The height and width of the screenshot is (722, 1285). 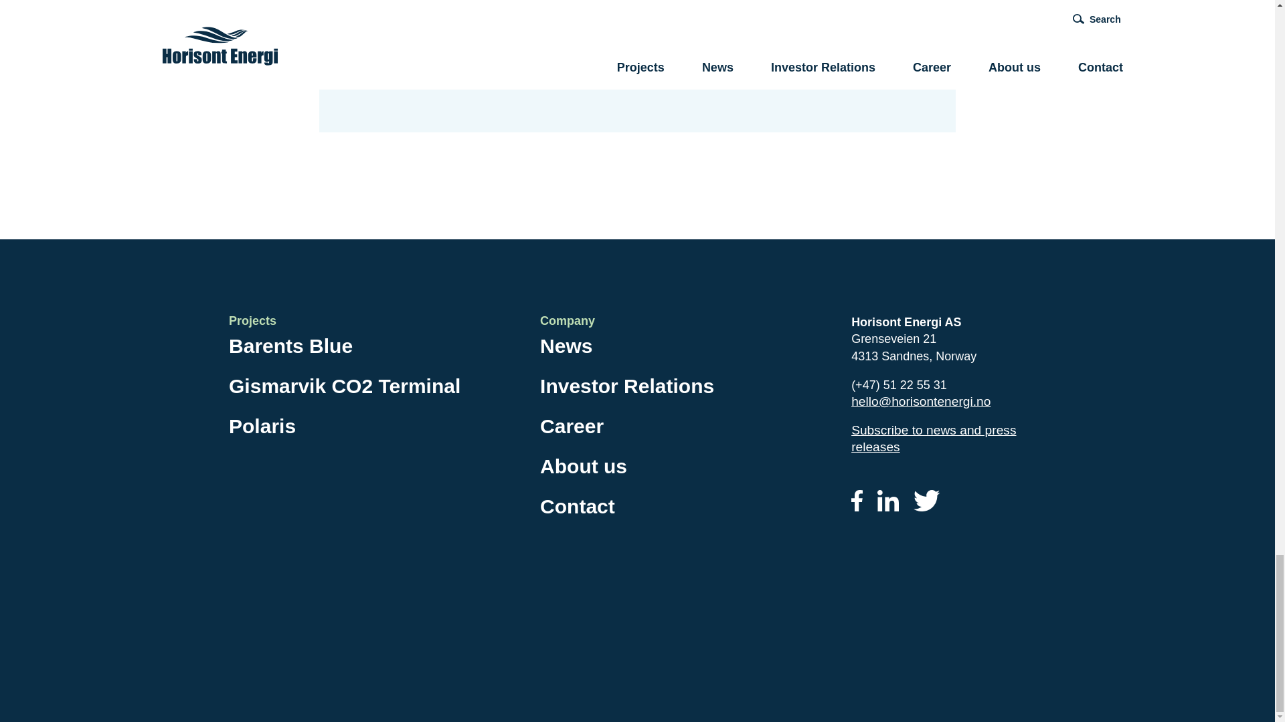 What do you see at coordinates (566, 349) in the screenshot?
I see `News` at bounding box center [566, 349].